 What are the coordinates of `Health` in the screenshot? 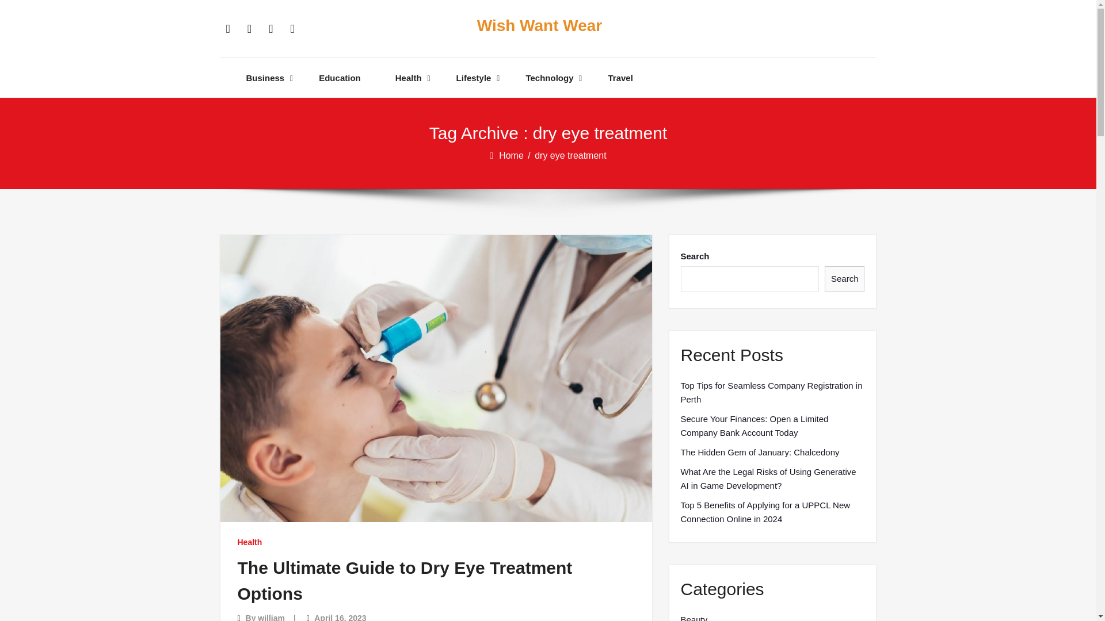 It's located at (250, 542).